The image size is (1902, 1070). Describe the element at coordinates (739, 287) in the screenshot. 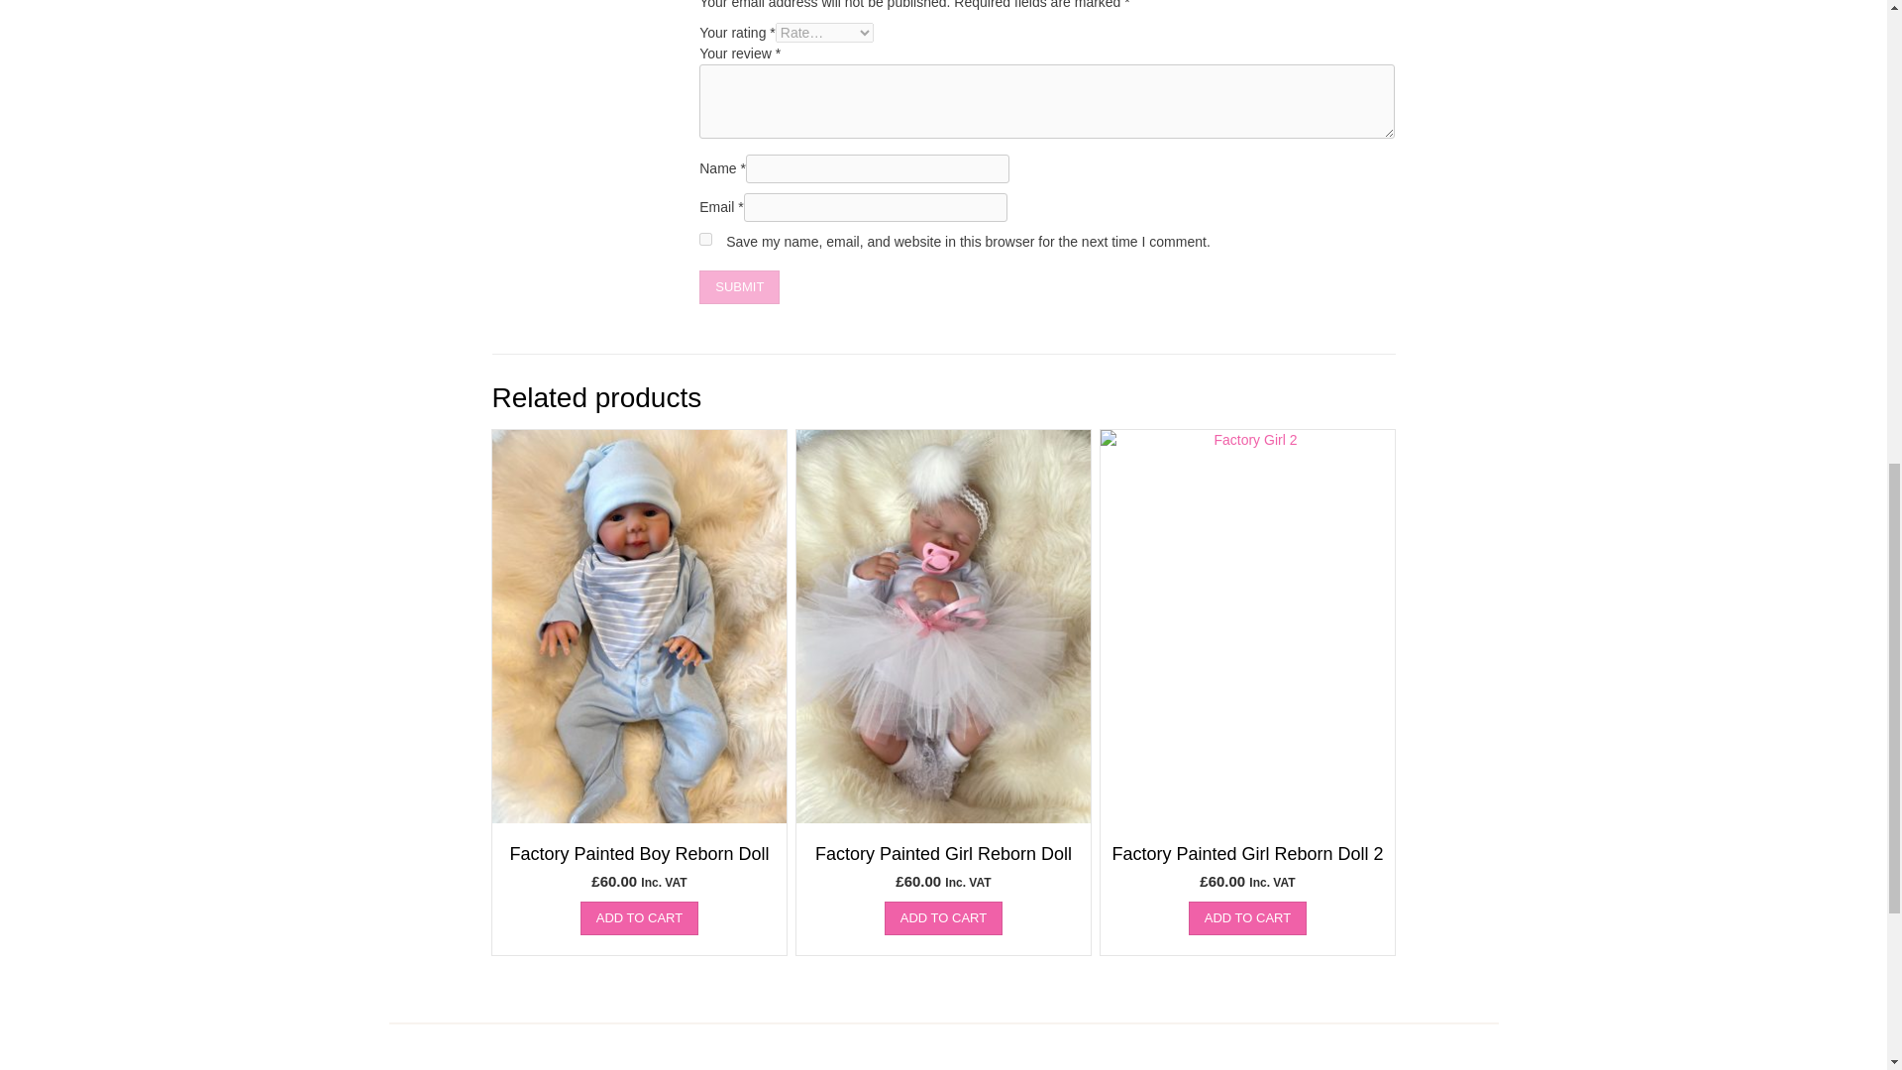

I see `Submit` at that location.